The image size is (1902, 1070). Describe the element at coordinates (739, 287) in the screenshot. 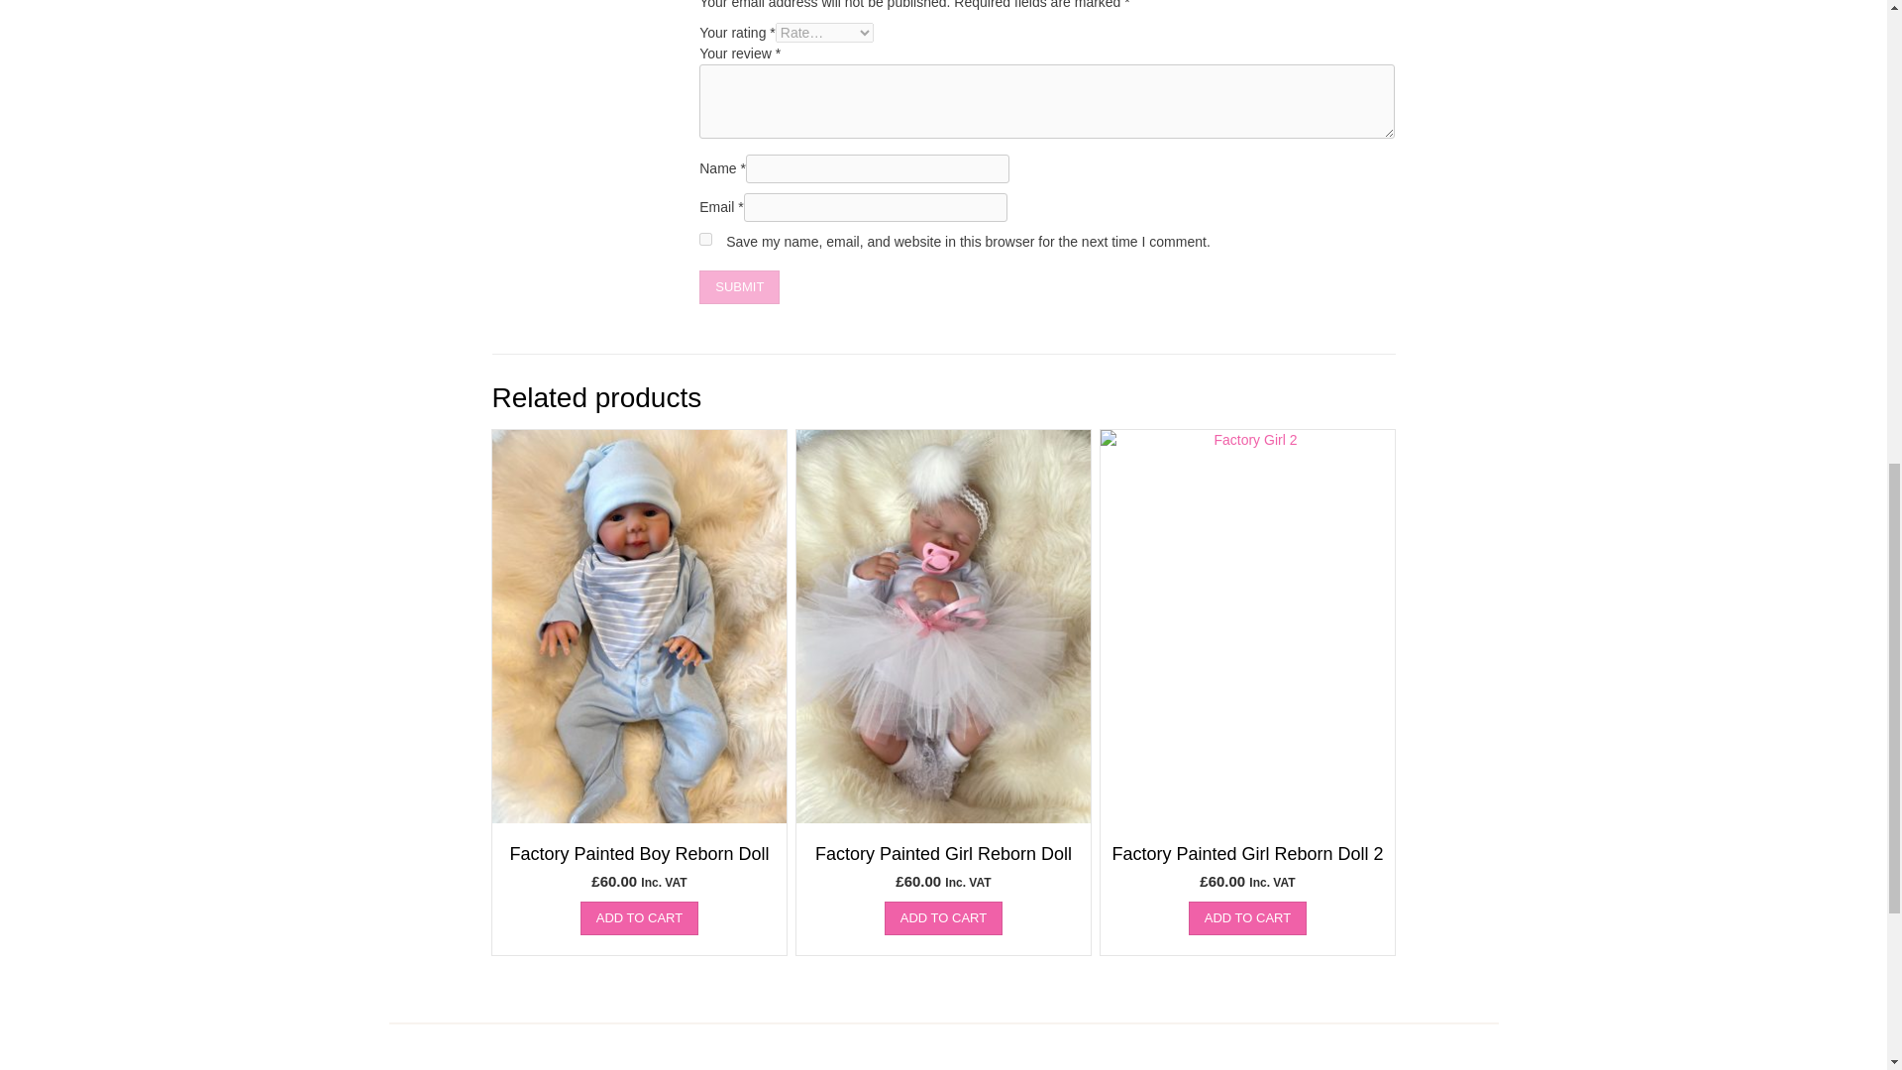

I see `Submit` at that location.